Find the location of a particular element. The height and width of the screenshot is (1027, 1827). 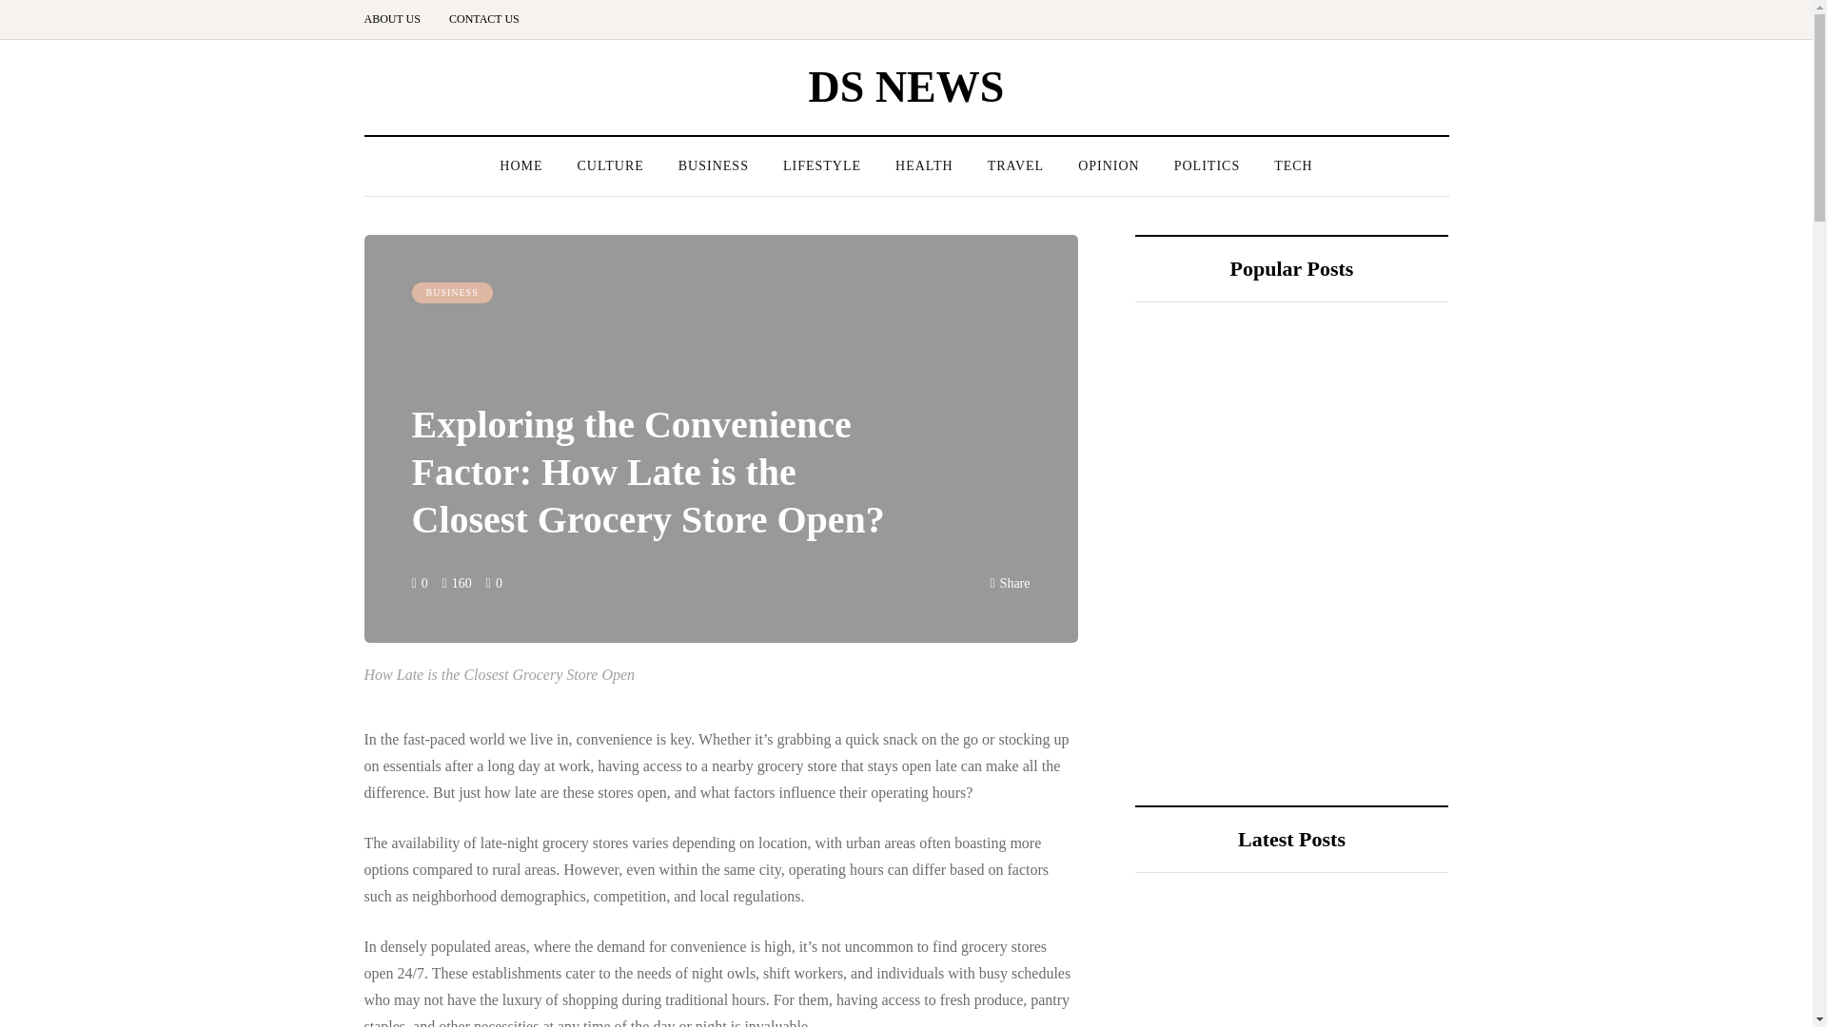

HOME is located at coordinates (520, 165).